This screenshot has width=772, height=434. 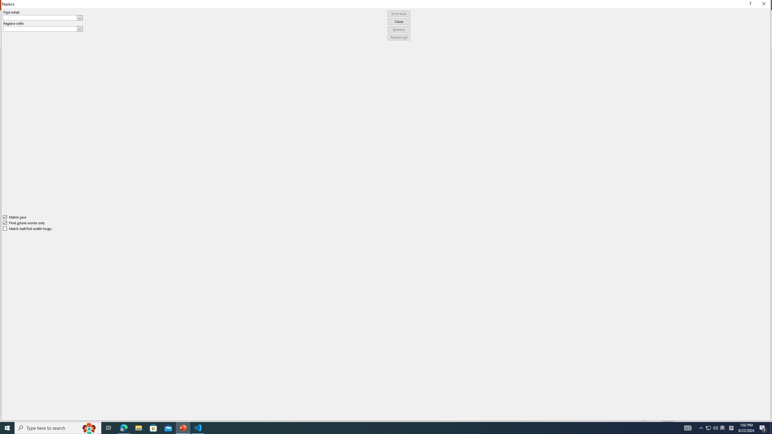 I want to click on Replace with, so click(x=40, y=29).